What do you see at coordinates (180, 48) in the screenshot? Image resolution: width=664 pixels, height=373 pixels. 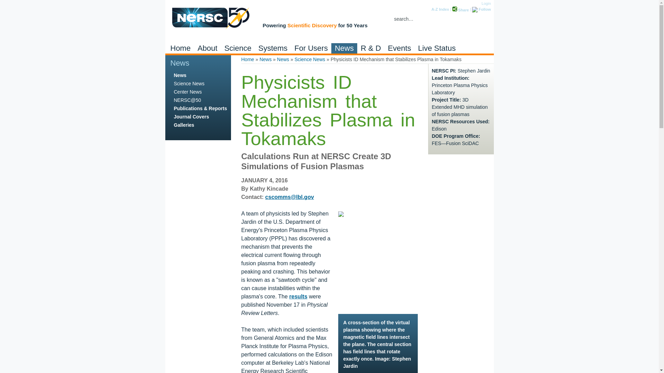 I see `Home` at bounding box center [180, 48].